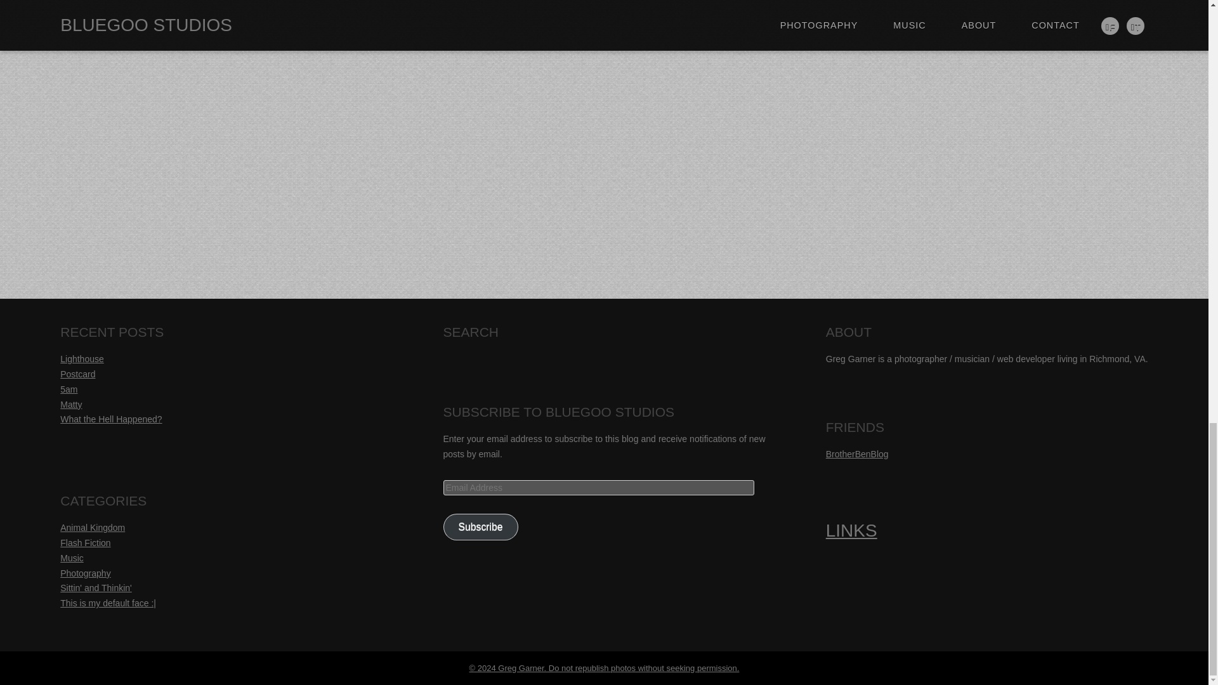 The image size is (1218, 685). What do you see at coordinates (70, 404) in the screenshot?
I see `Matty` at bounding box center [70, 404].